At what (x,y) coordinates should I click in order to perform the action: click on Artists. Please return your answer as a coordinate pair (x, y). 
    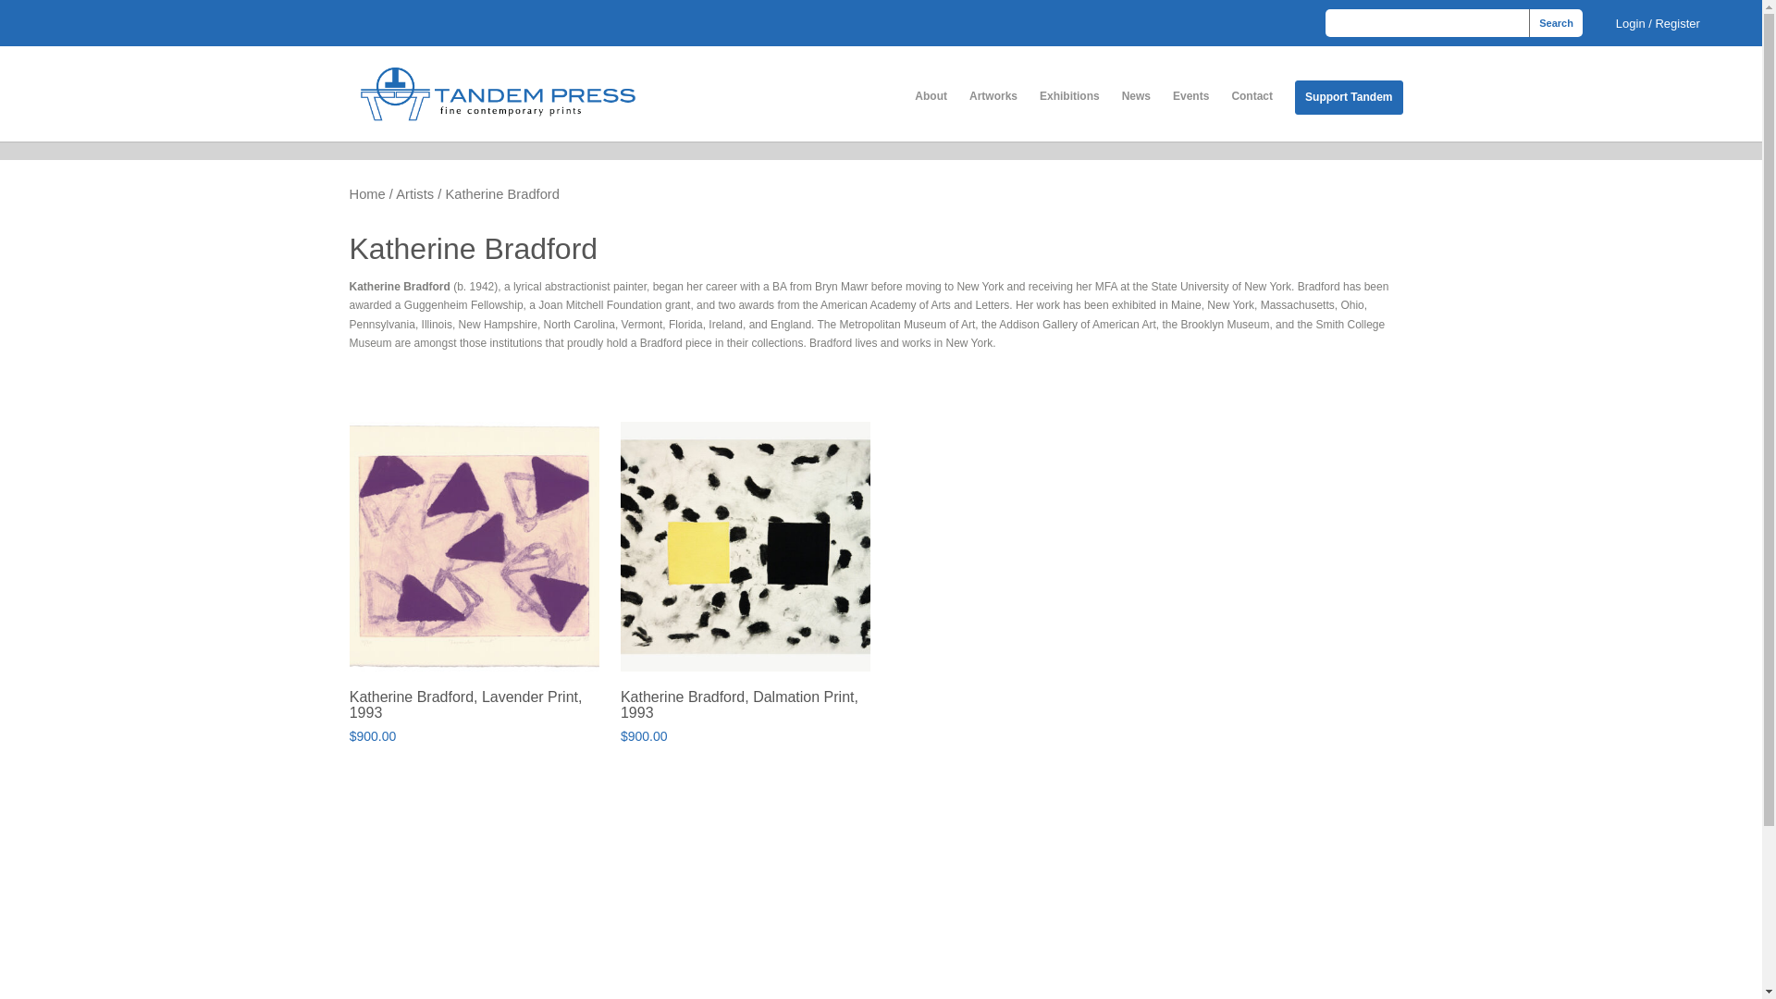
    Looking at the image, I should click on (414, 194).